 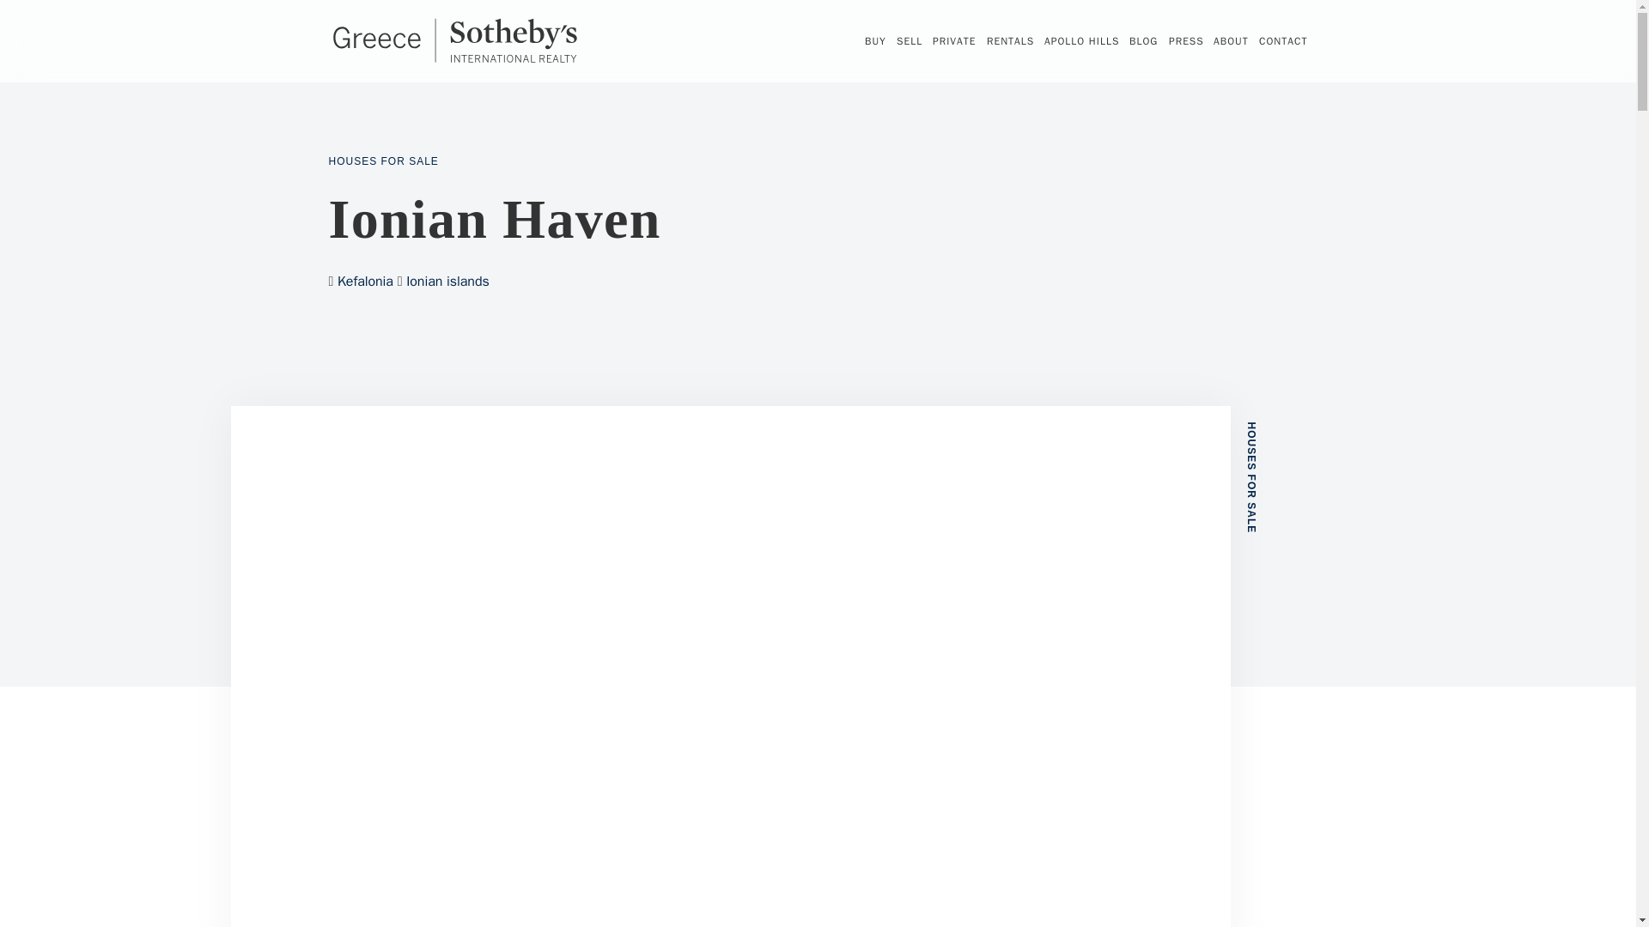 What do you see at coordinates (383, 161) in the screenshot?
I see `HOUSES FOR SALE` at bounding box center [383, 161].